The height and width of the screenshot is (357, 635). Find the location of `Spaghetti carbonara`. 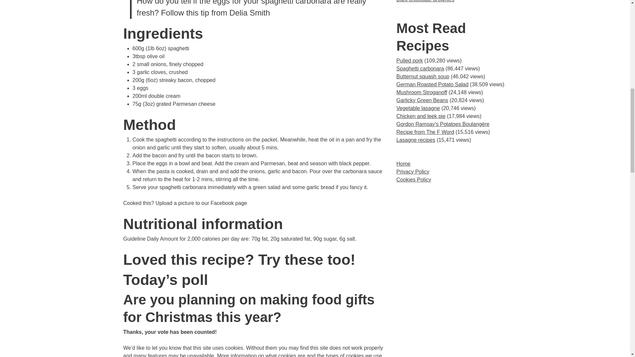

Spaghetti carbonara is located at coordinates (420, 68).